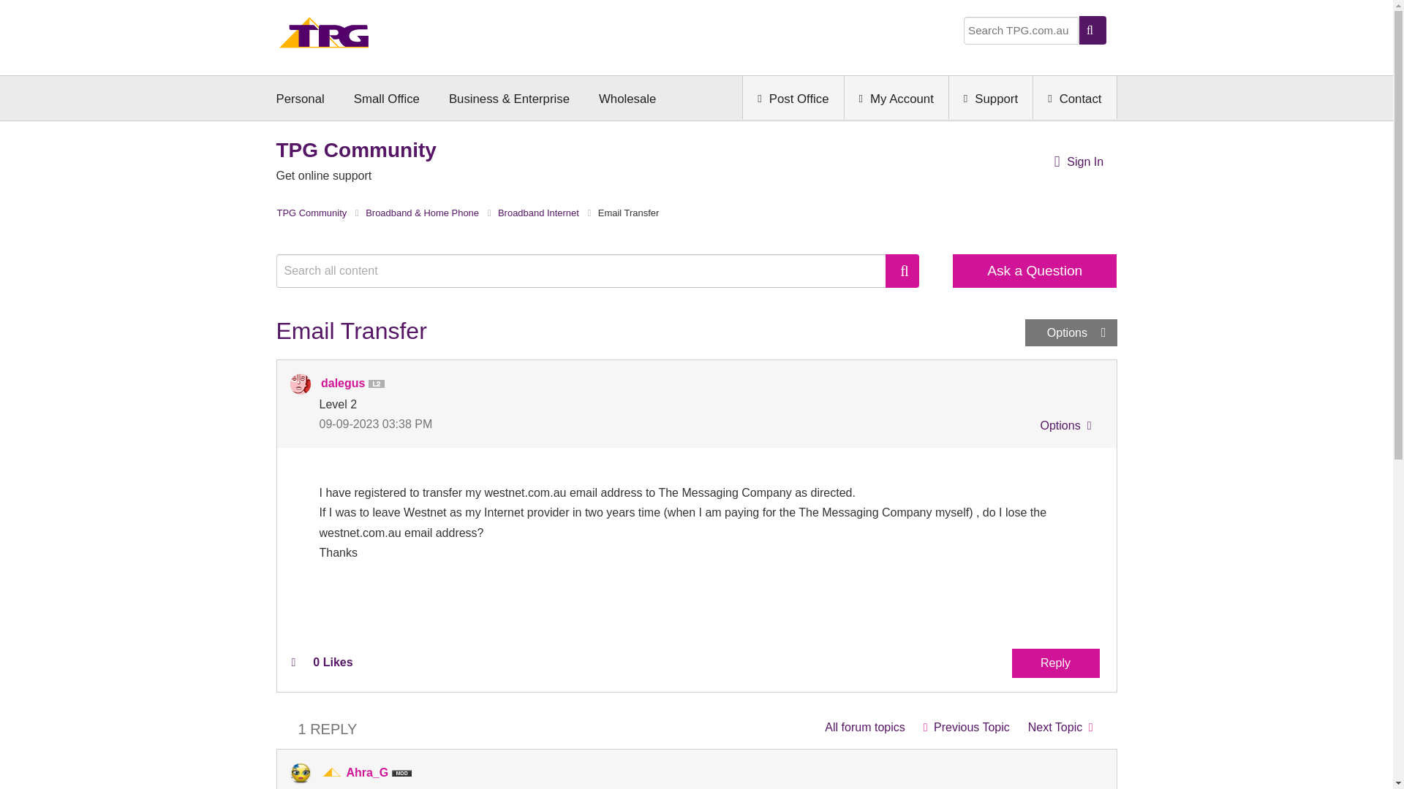 This screenshot has width=1404, height=789. What do you see at coordinates (332, 773) in the screenshot?
I see `Moderator` at bounding box center [332, 773].